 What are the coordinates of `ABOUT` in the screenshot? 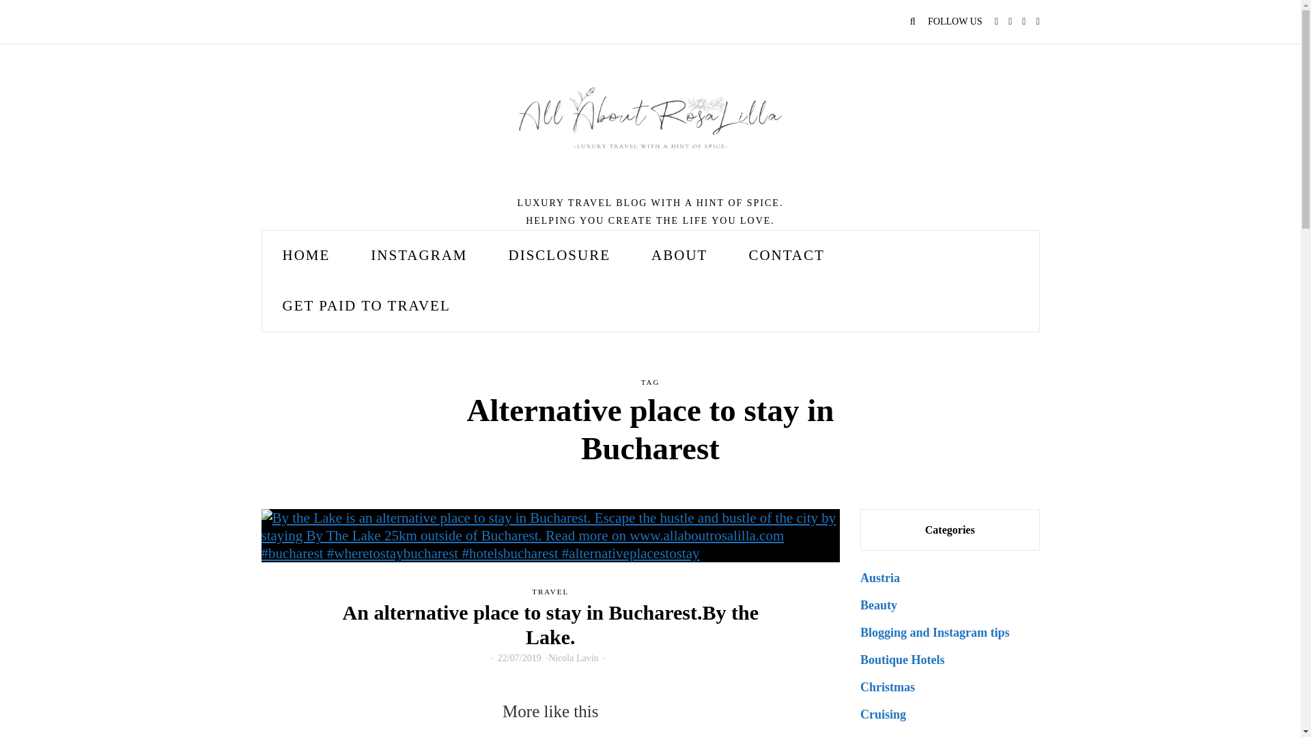 It's located at (679, 255).